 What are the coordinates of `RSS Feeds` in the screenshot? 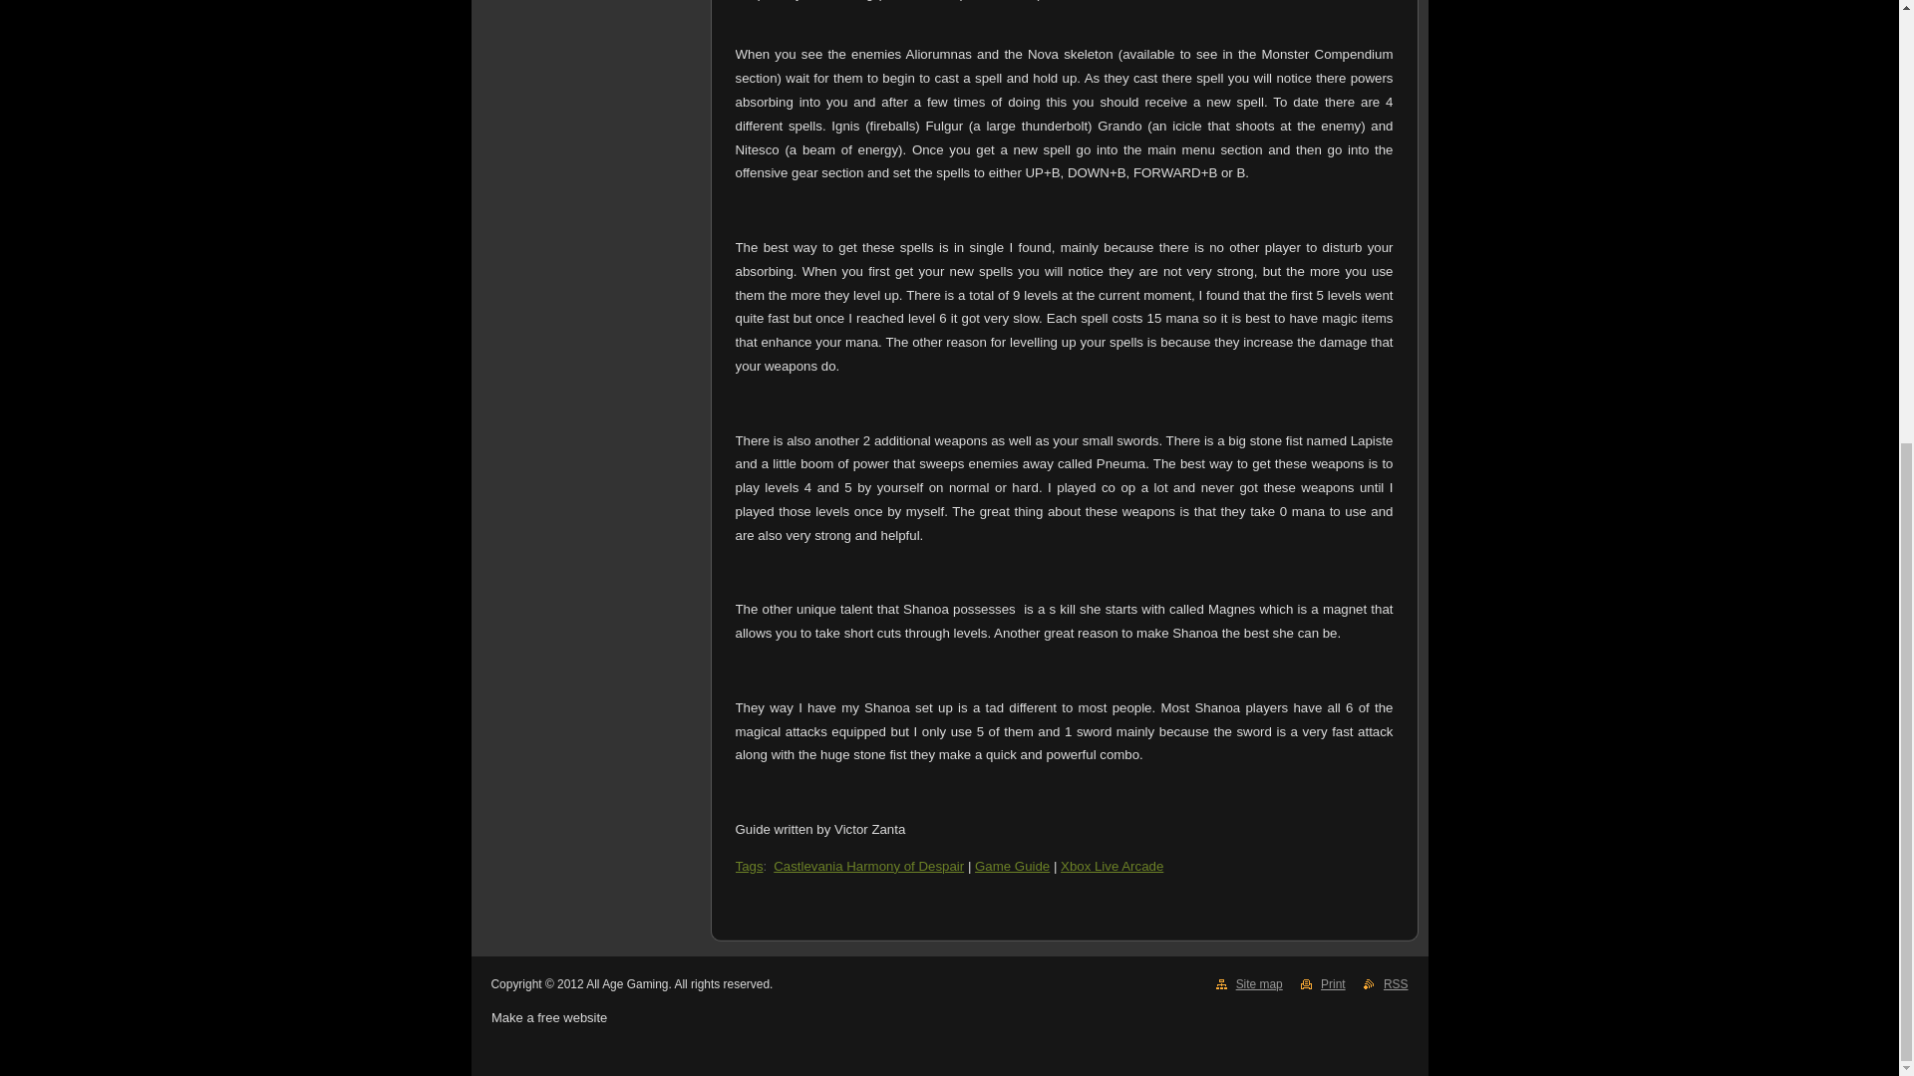 It's located at (1396, 983).